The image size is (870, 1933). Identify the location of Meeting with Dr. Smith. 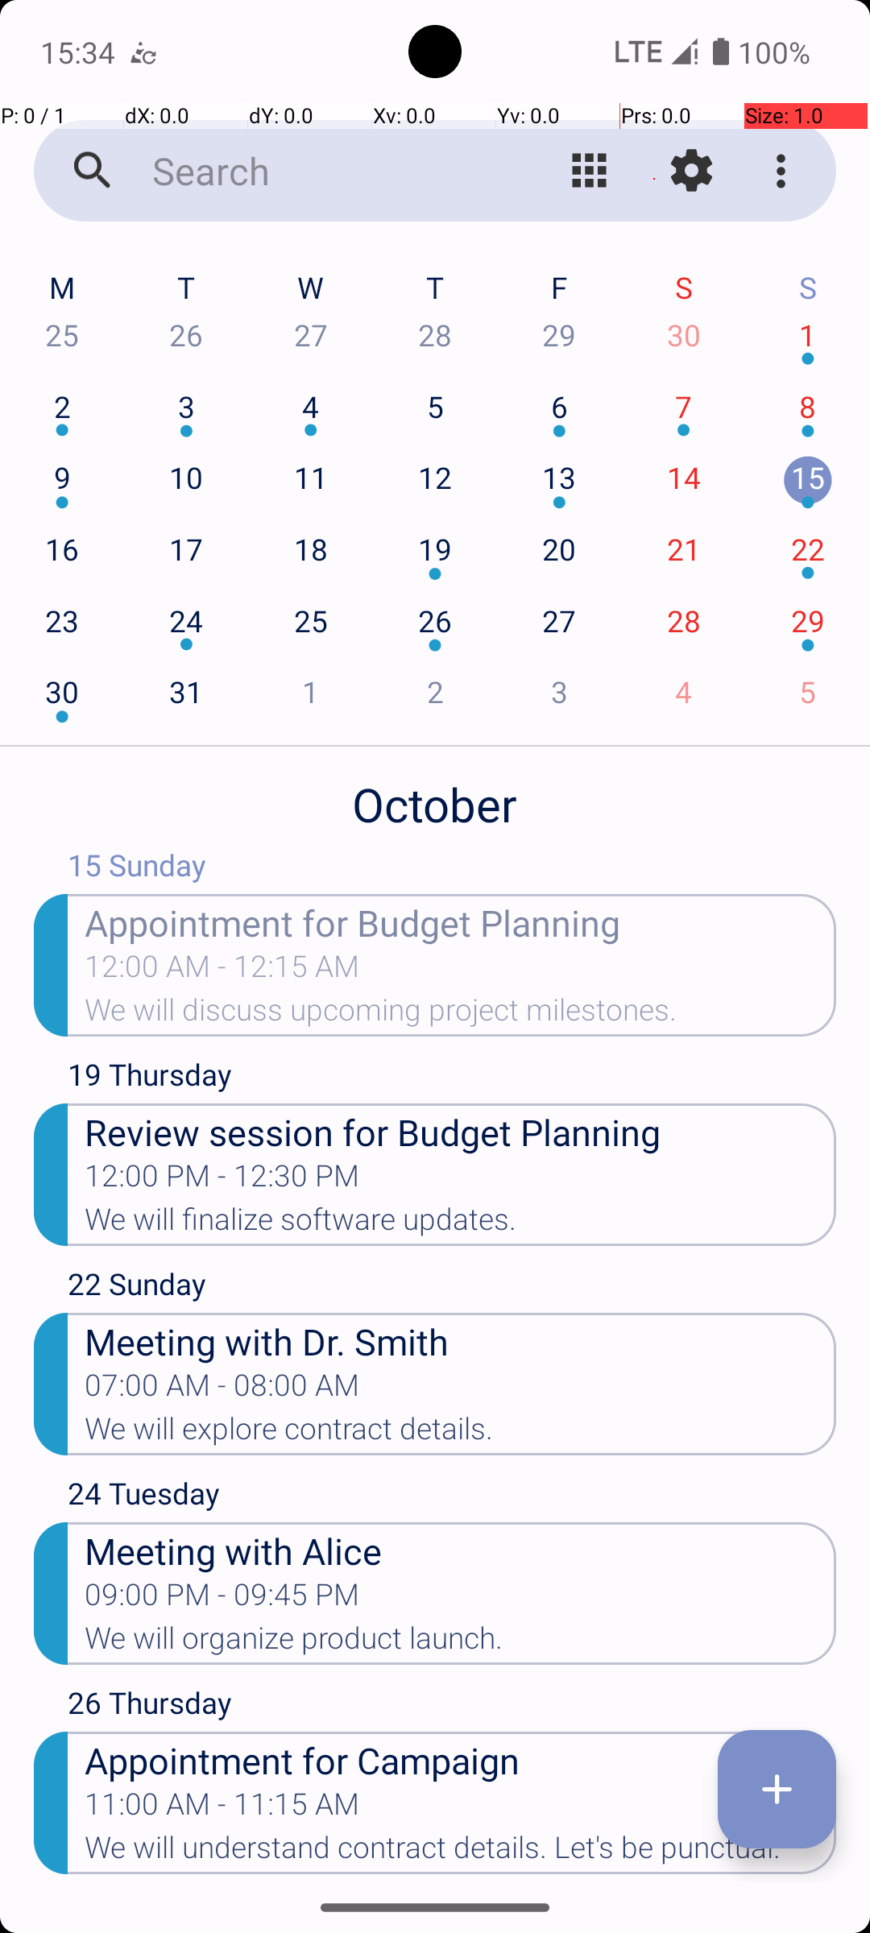
(461, 1340).